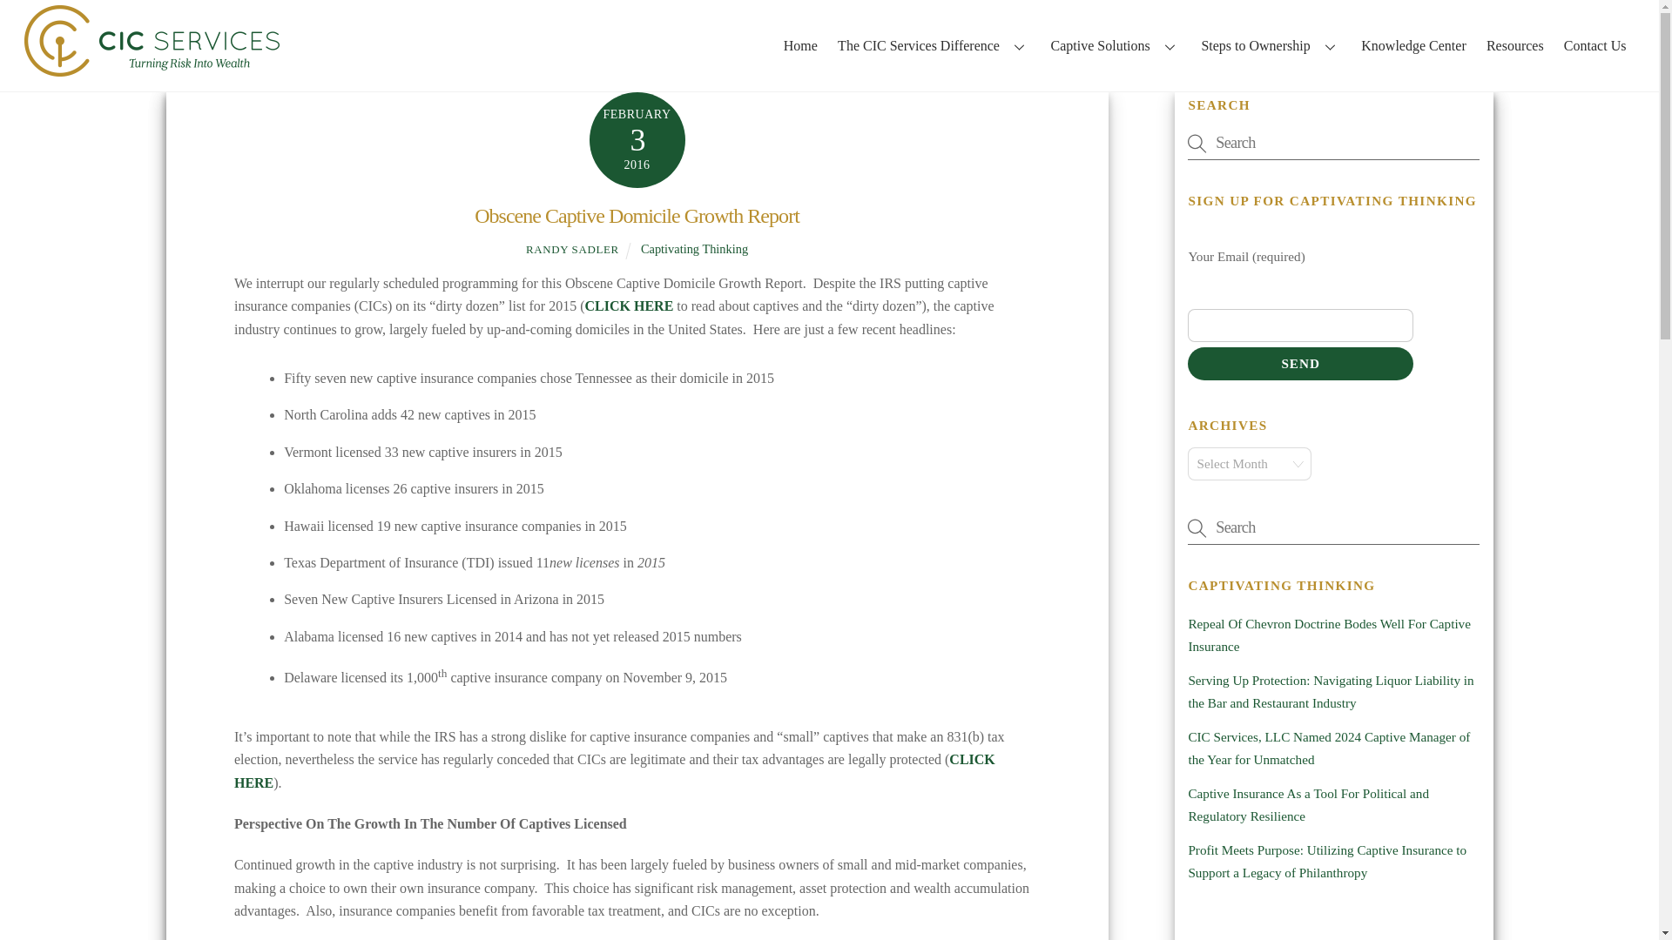  Describe the element at coordinates (934, 45) in the screenshot. I see `The CIC Services Difference` at that location.